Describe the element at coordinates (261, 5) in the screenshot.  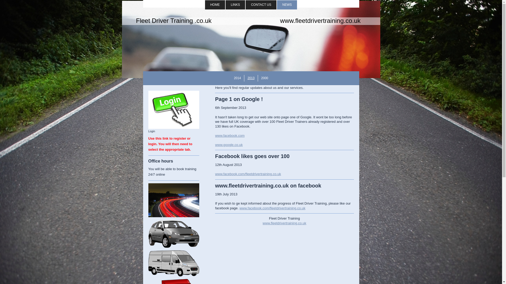
I see `CONTACT US` at that location.